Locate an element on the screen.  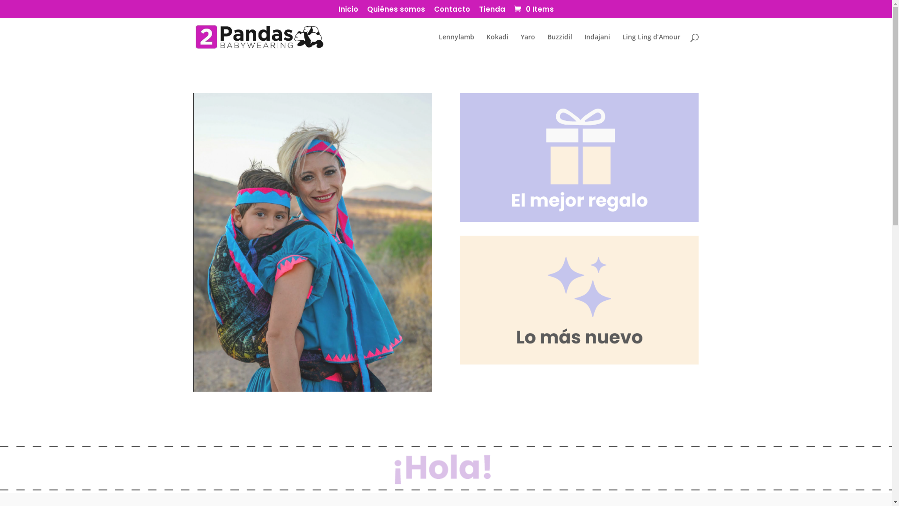
Lennylamb is located at coordinates (456, 45).